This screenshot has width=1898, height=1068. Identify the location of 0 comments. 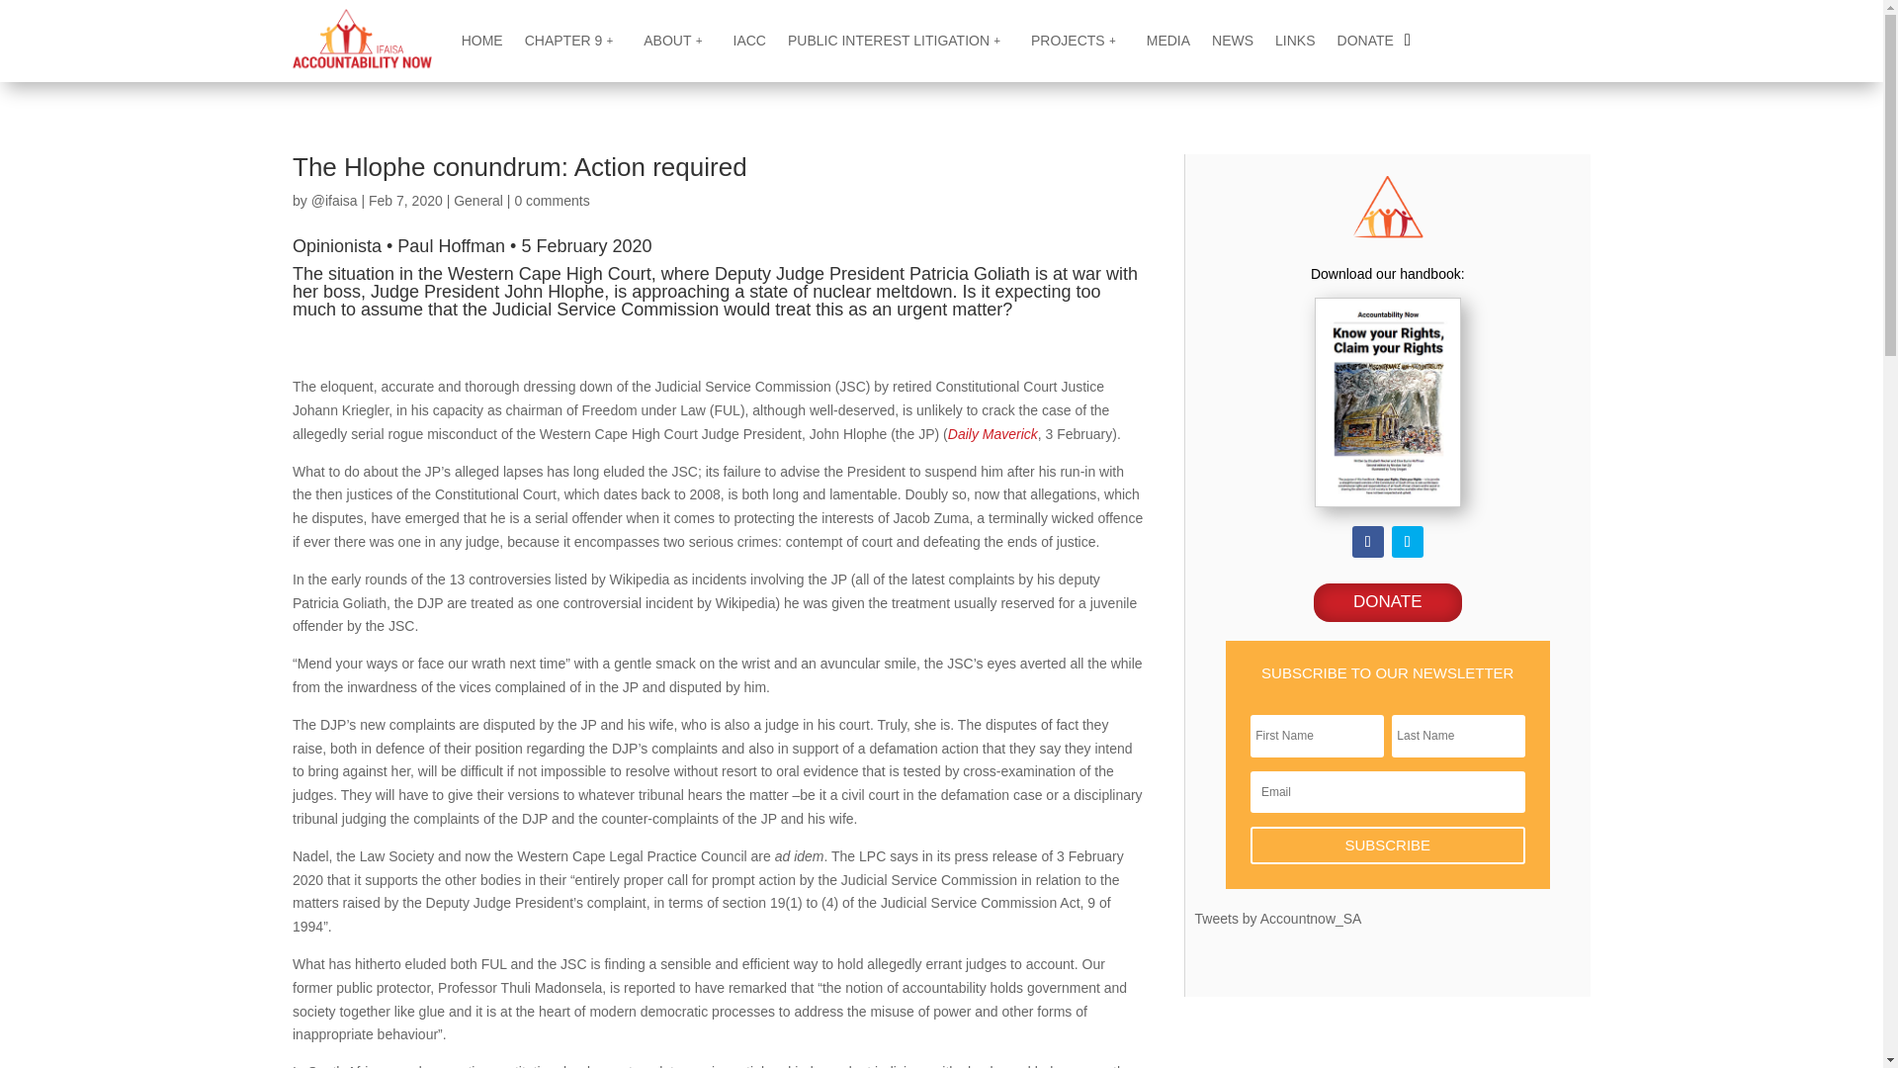
(552, 200).